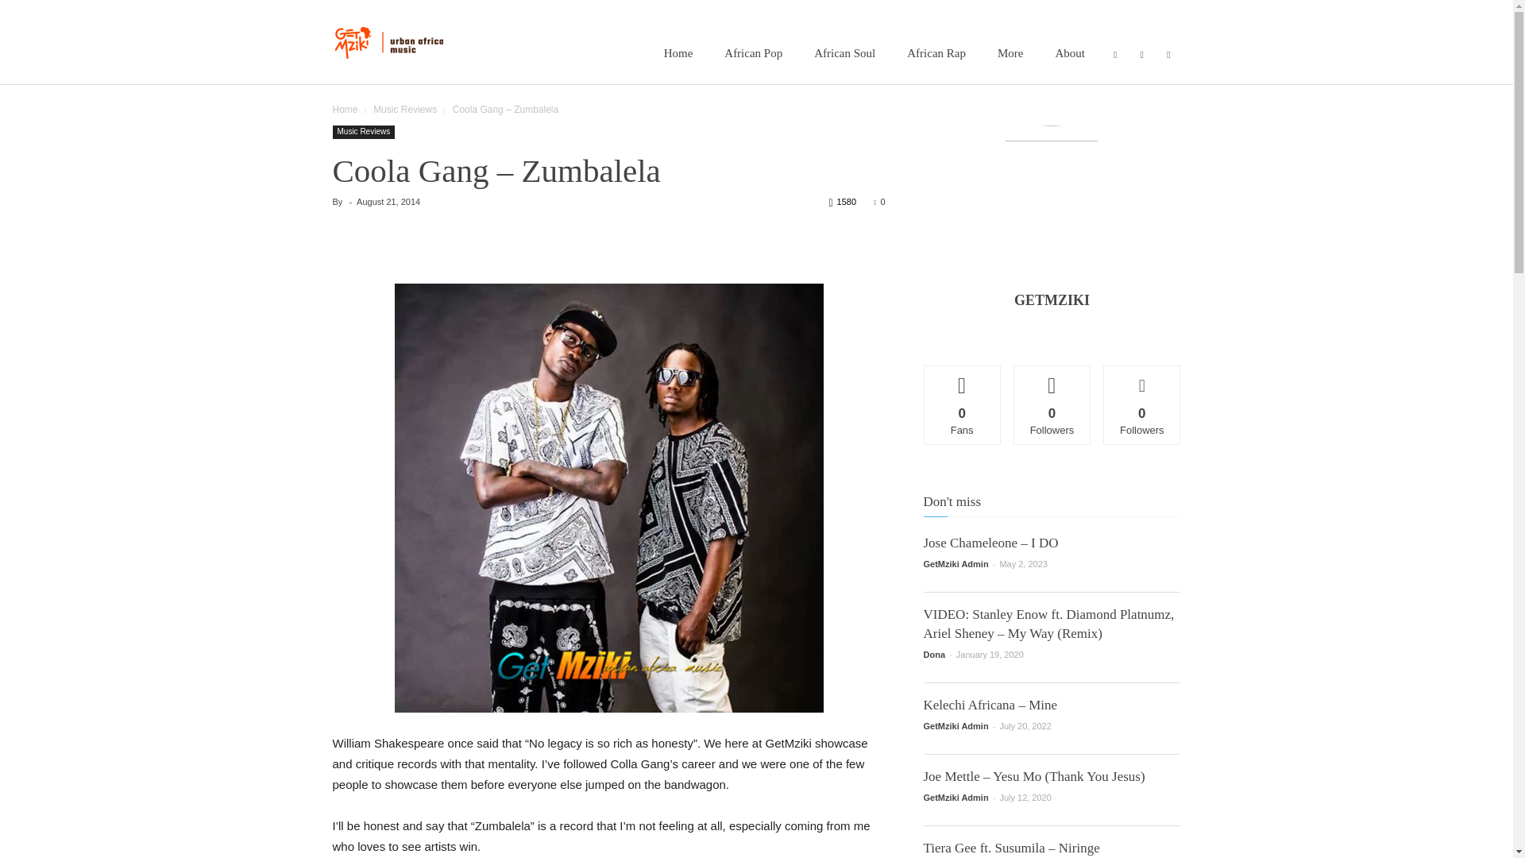  What do you see at coordinates (678, 52) in the screenshot?
I see `Home` at bounding box center [678, 52].